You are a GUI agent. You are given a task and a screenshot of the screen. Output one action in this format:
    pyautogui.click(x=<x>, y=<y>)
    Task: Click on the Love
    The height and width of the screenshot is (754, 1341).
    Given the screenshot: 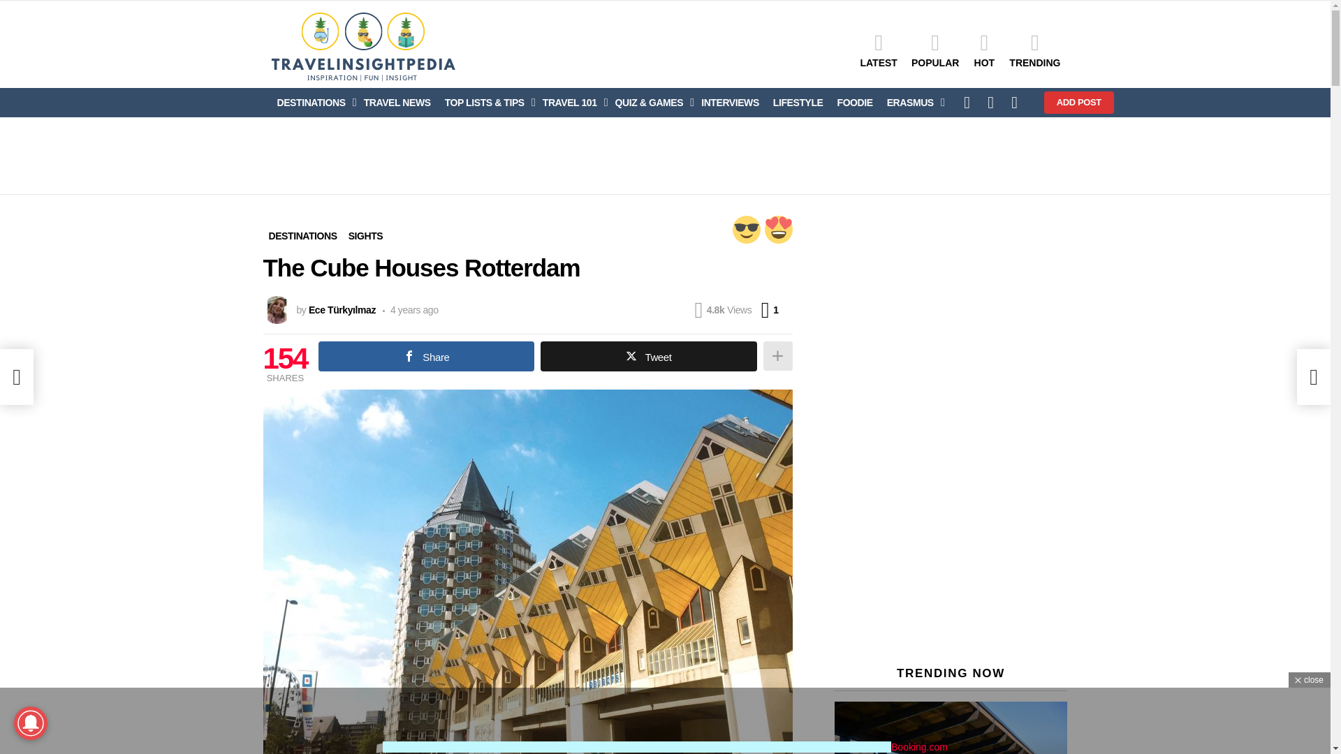 What is the action you would take?
    pyautogui.click(x=778, y=229)
    